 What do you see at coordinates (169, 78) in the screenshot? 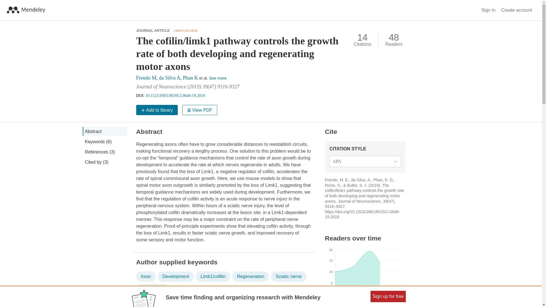
I see `da Silva A` at bounding box center [169, 78].